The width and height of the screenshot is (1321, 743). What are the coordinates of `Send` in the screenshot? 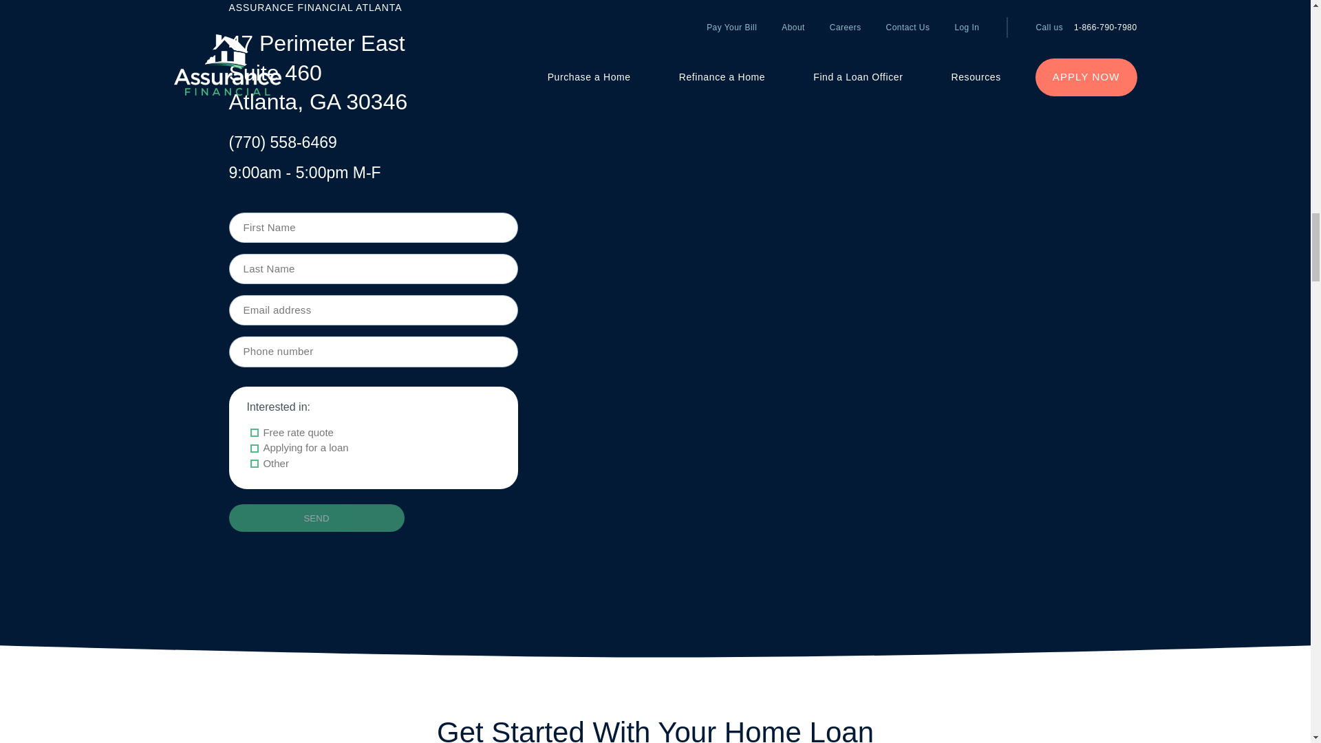 It's located at (316, 518).